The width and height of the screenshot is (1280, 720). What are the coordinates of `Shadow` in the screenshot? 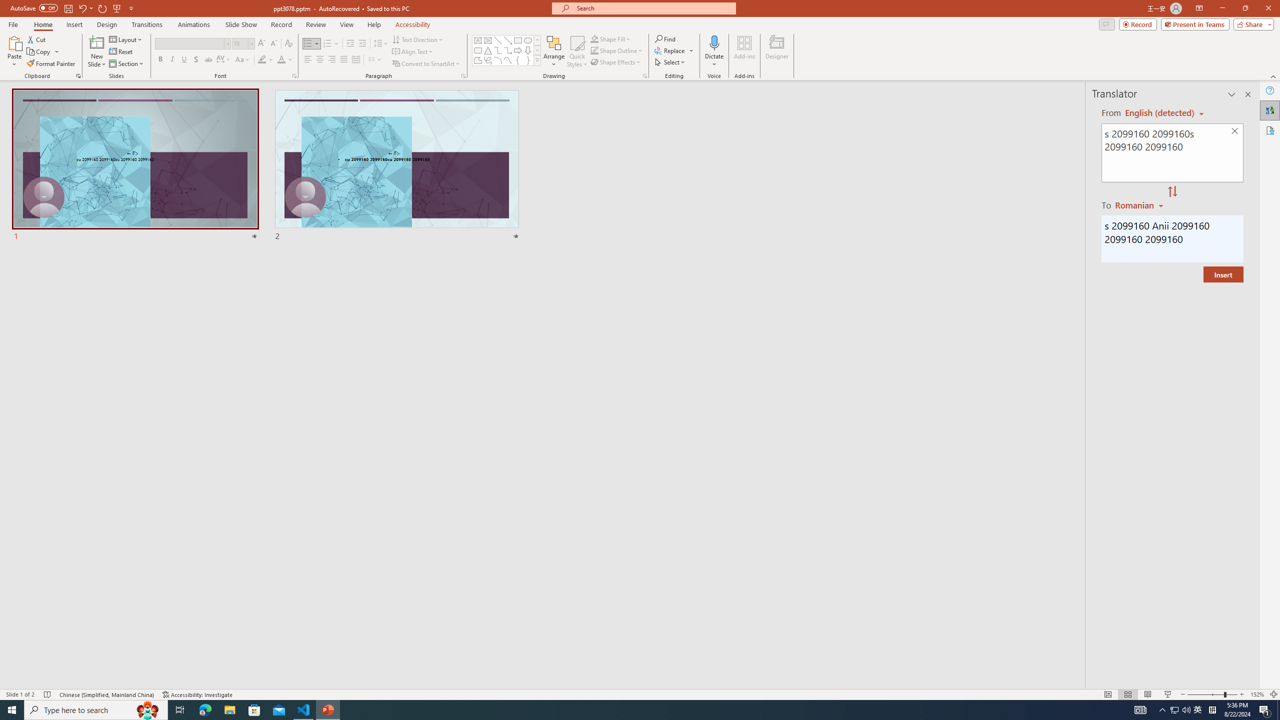 It's located at (196, 60).